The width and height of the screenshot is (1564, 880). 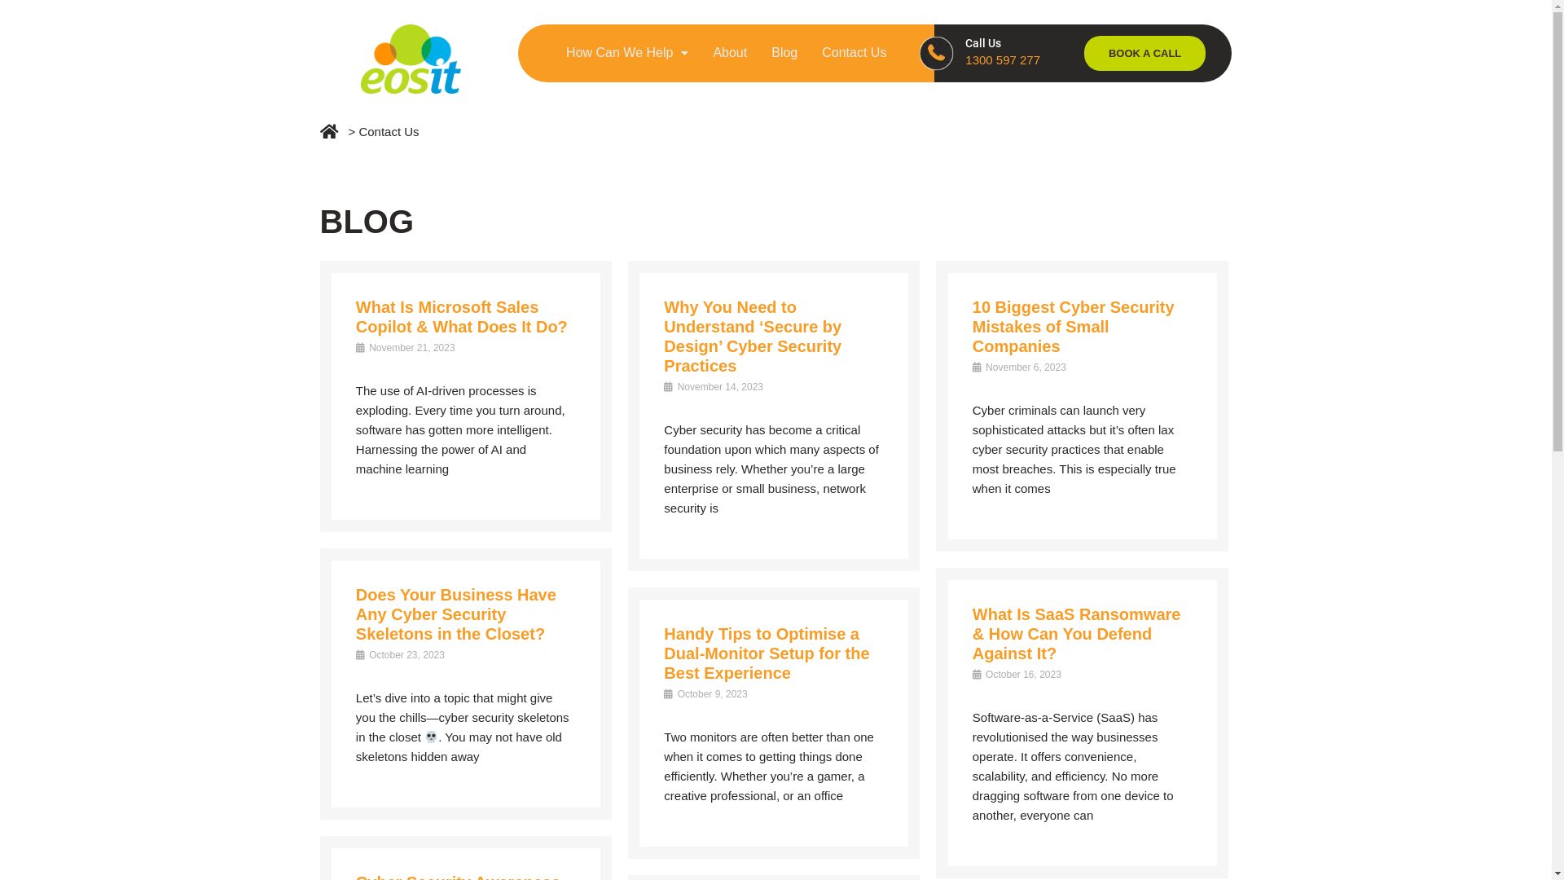 What do you see at coordinates (462, 317) in the screenshot?
I see `What Is Microsoft Sales Copilot & What Does It Do?` at bounding box center [462, 317].